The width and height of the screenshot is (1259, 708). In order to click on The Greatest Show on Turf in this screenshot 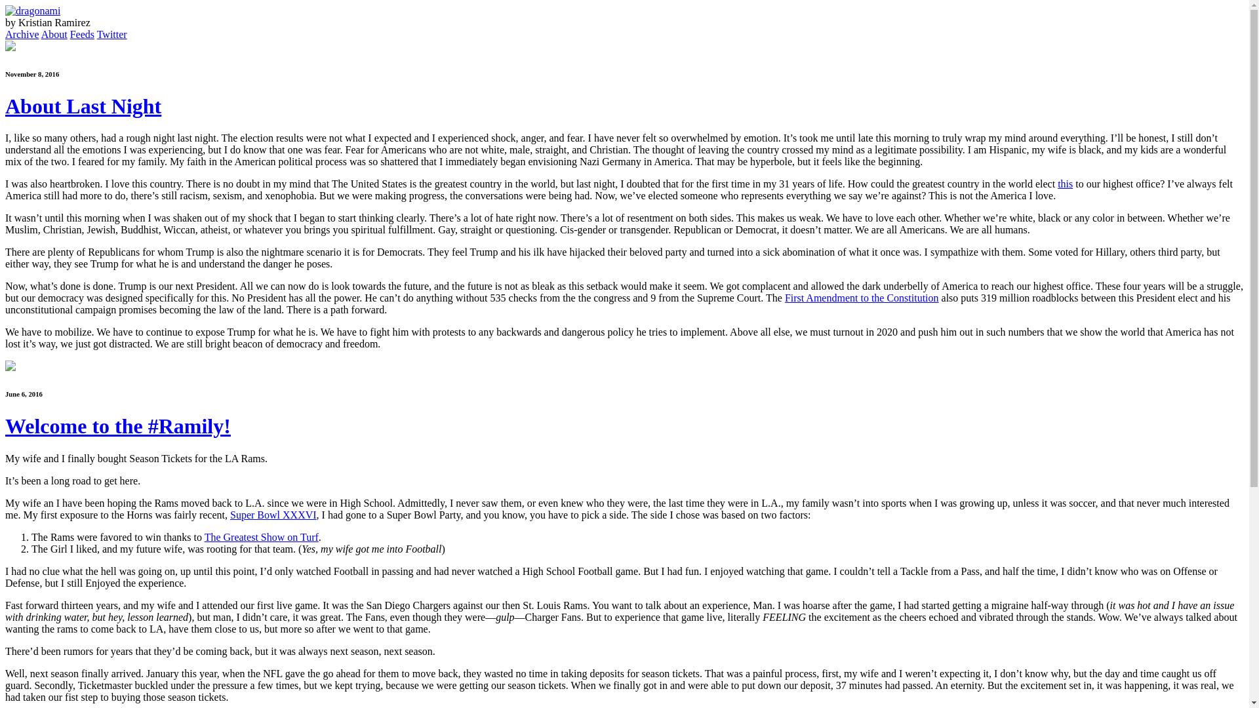, I will do `click(261, 538)`.